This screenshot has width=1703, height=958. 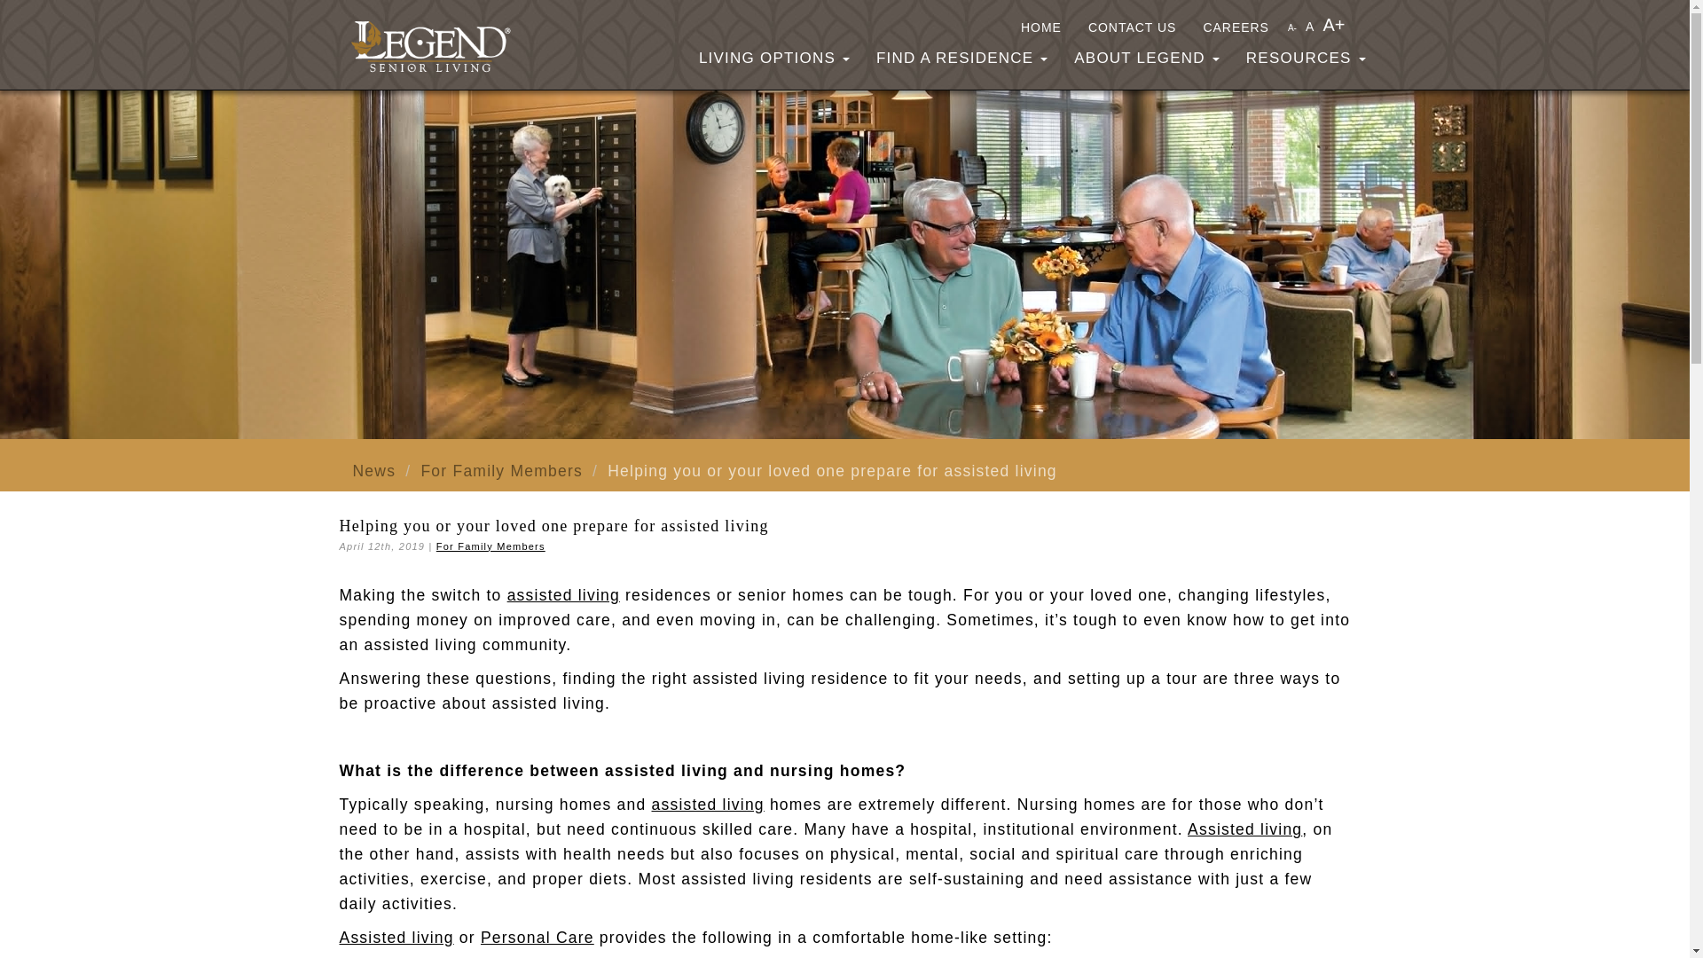 I want to click on Living Options, so click(x=774, y=59).